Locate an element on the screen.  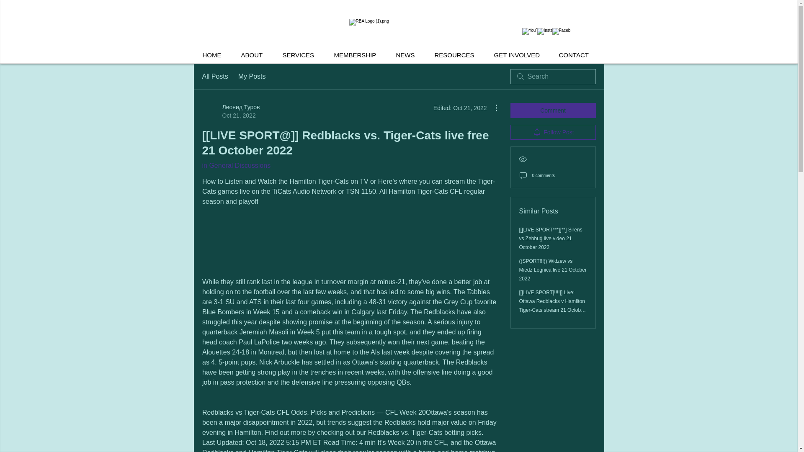
My Posts is located at coordinates (252, 76).